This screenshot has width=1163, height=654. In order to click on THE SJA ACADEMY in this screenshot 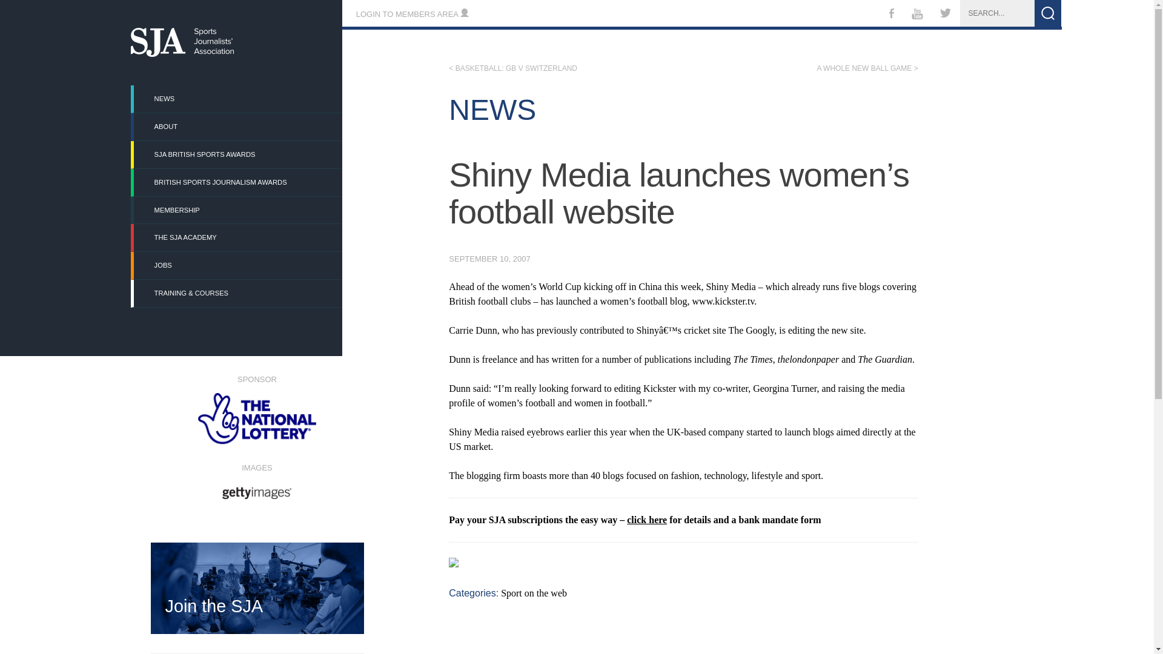, I will do `click(237, 237)`.